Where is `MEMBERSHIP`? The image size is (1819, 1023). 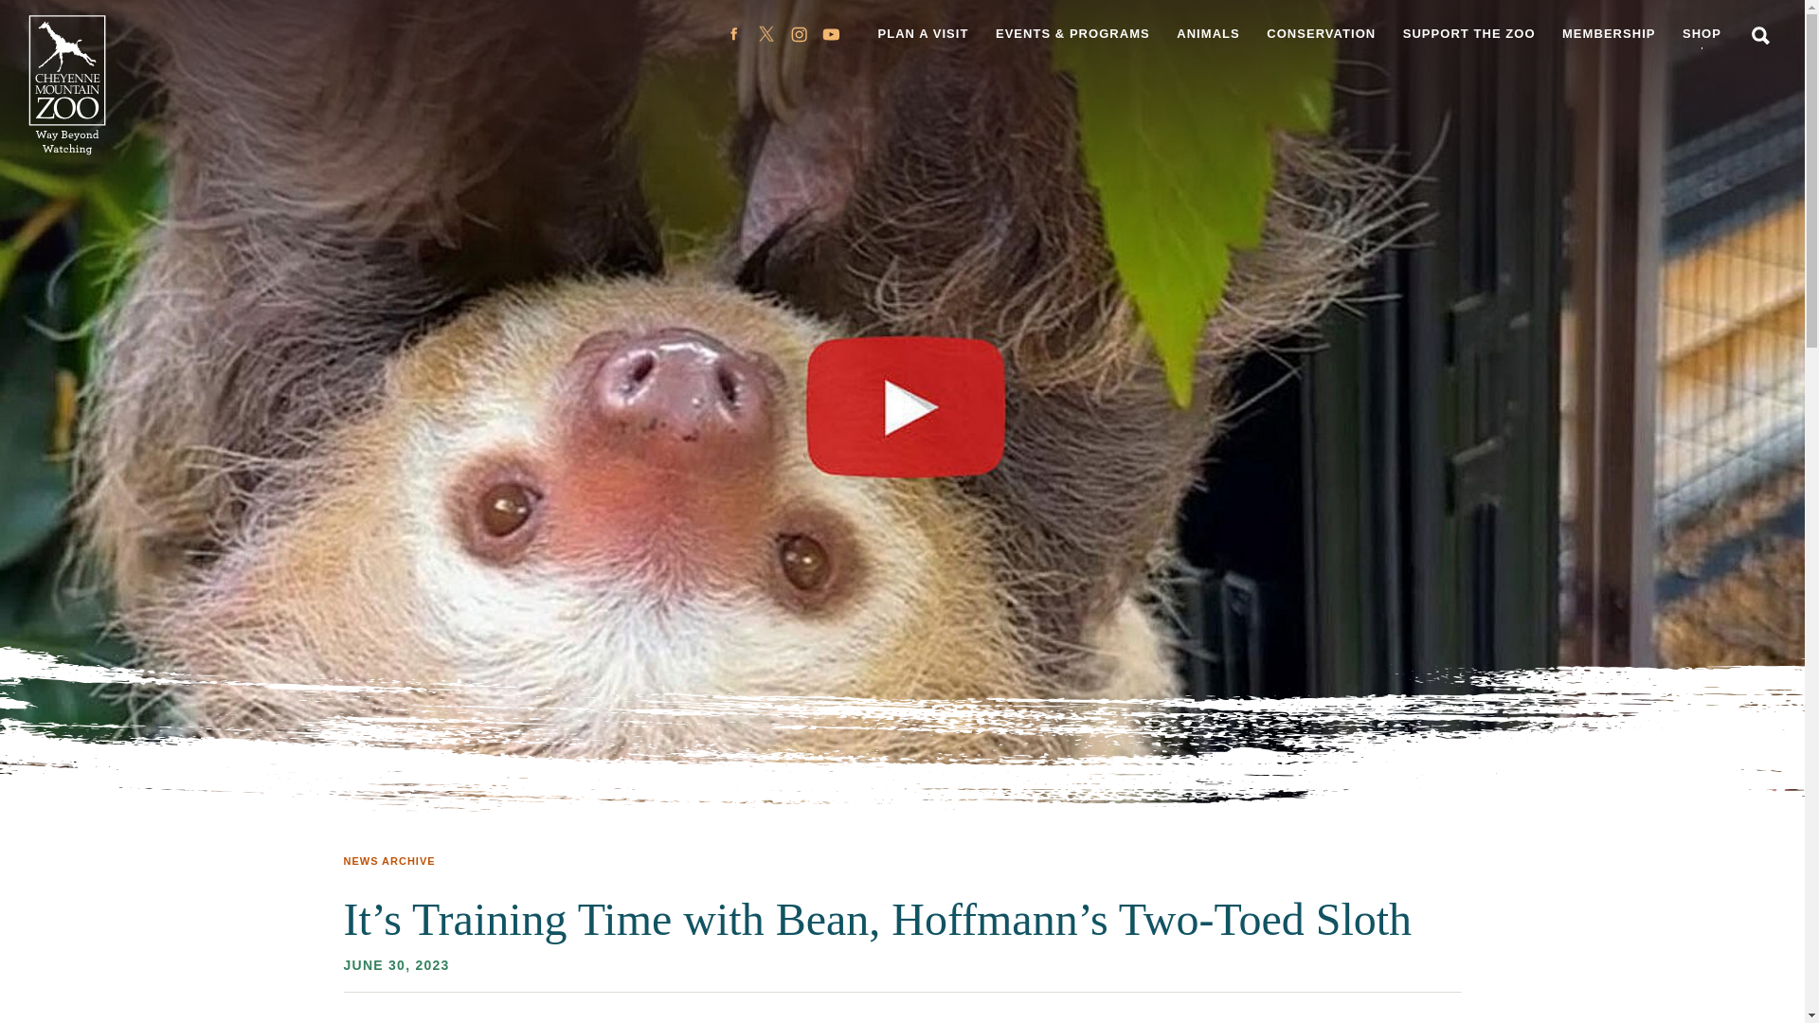
MEMBERSHIP is located at coordinates (1609, 34).